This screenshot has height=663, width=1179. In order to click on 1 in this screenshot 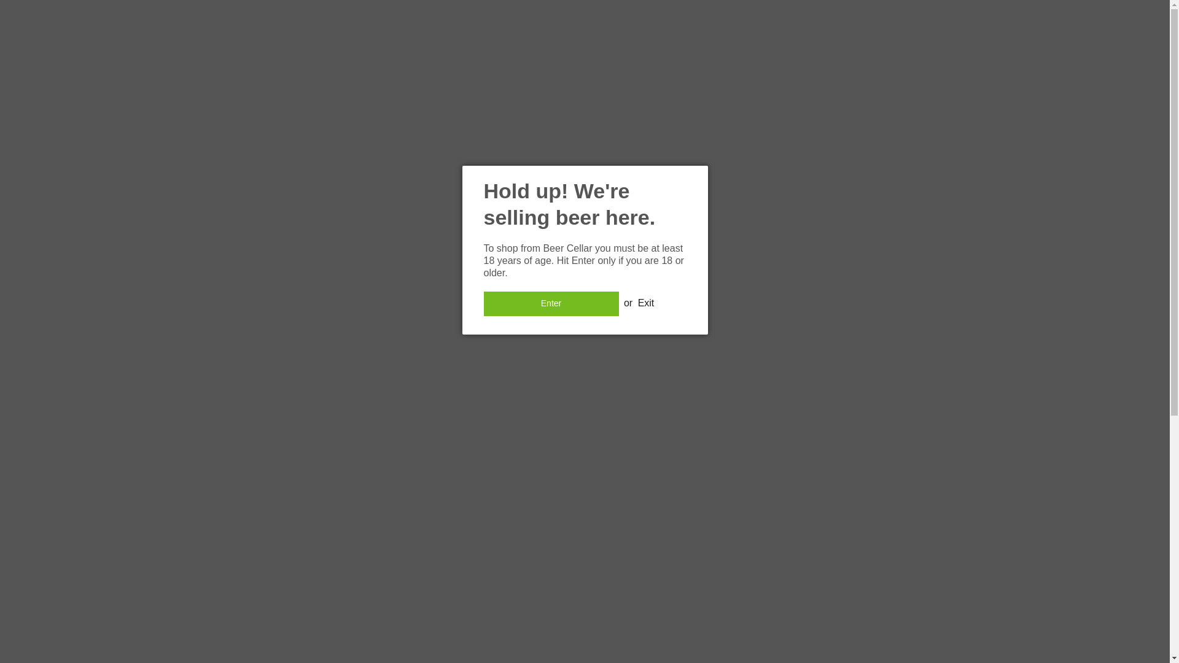, I will do `click(762, 402)`.